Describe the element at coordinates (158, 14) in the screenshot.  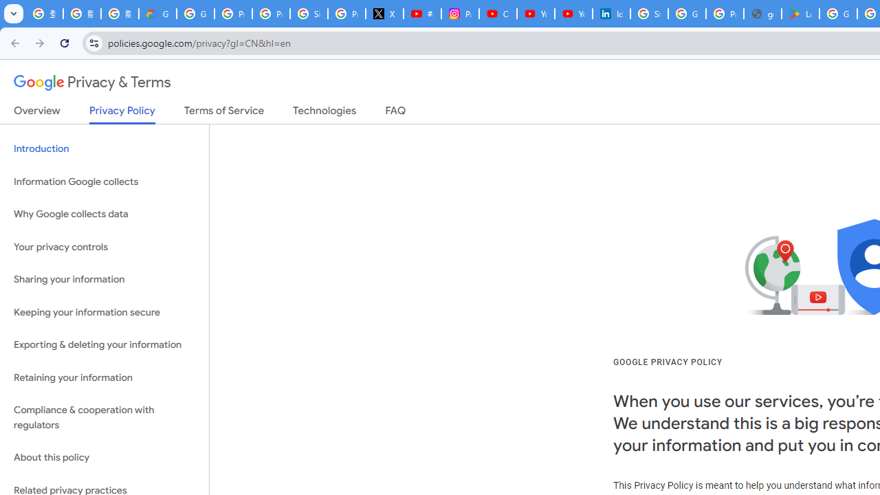
I see `Google Cloud Privacy Notice` at that location.